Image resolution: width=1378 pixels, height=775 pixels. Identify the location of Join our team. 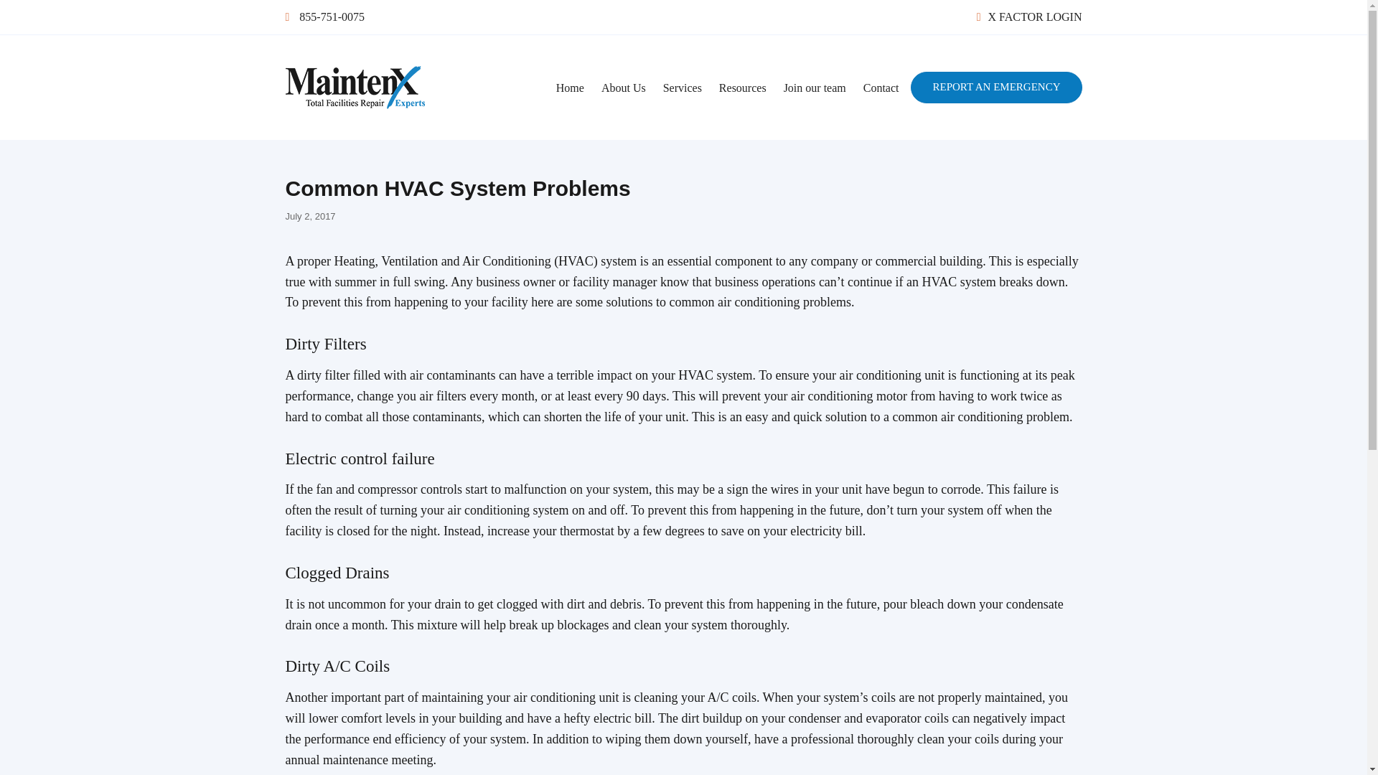
(814, 88).